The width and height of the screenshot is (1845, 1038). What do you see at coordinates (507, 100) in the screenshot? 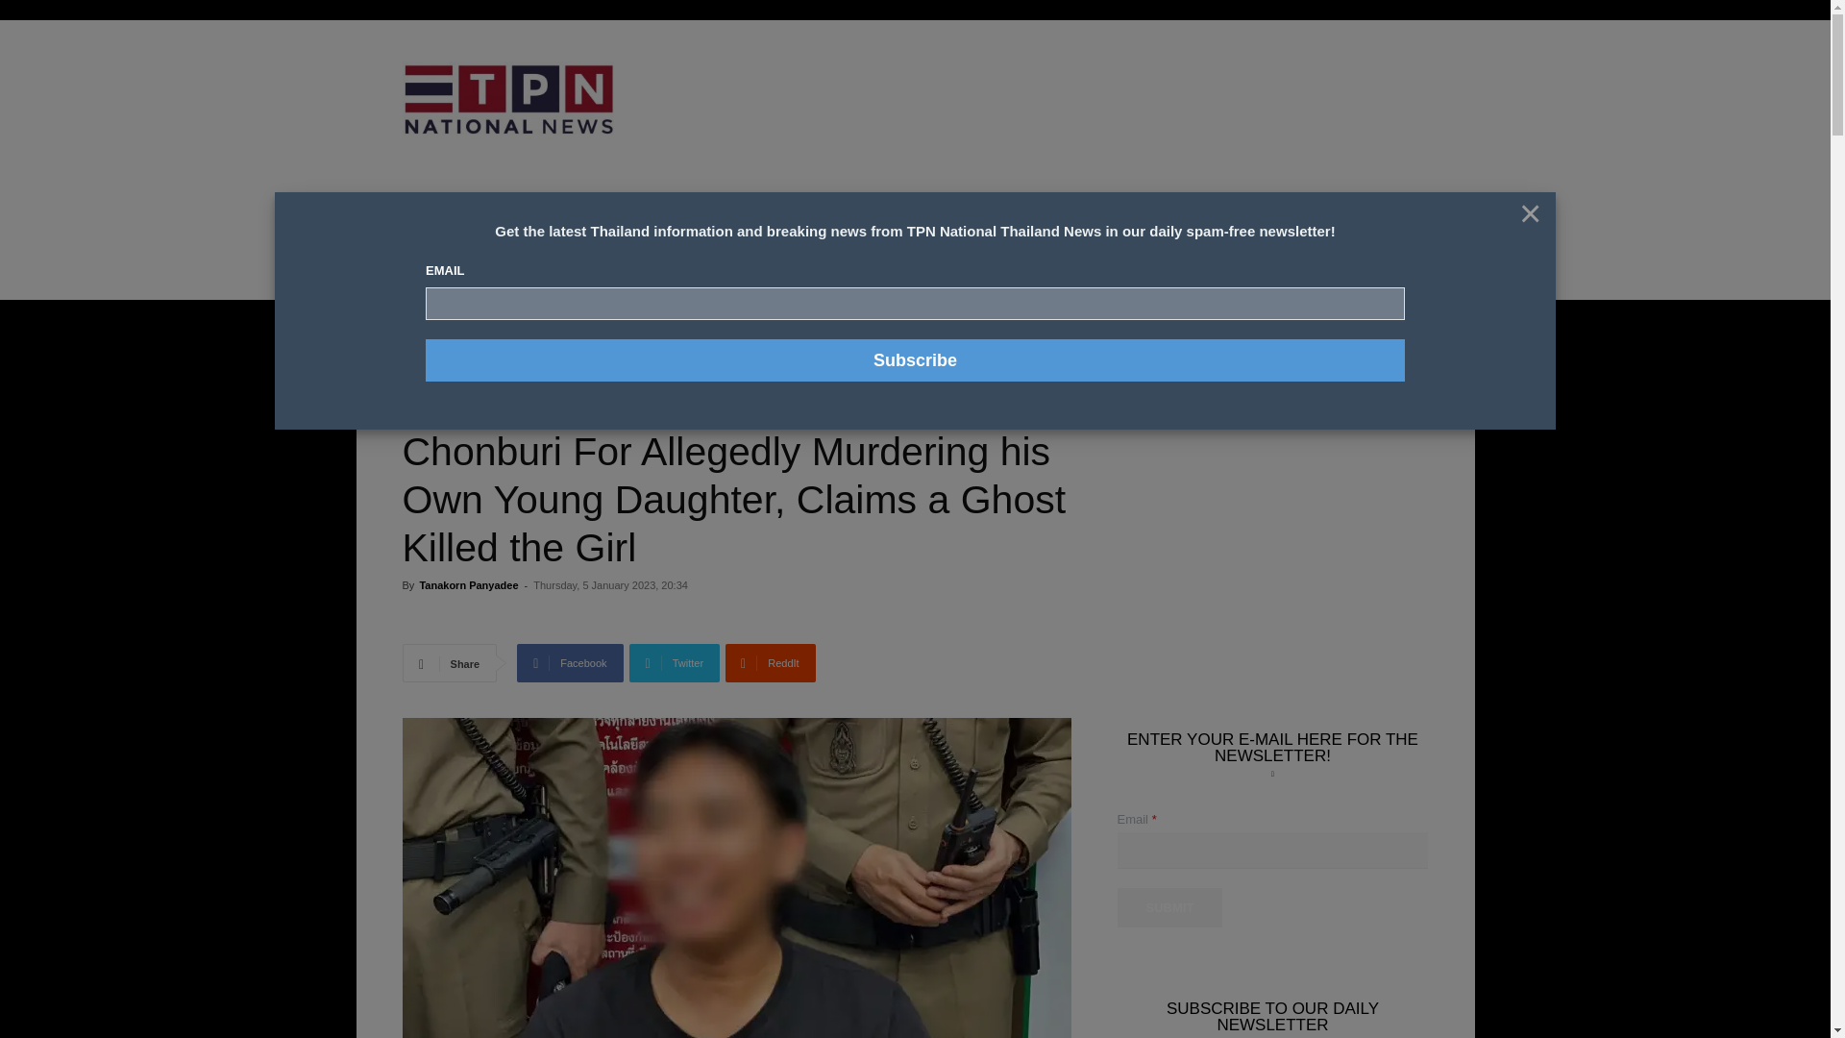
I see `The Pattaya News National, Thailand News` at bounding box center [507, 100].